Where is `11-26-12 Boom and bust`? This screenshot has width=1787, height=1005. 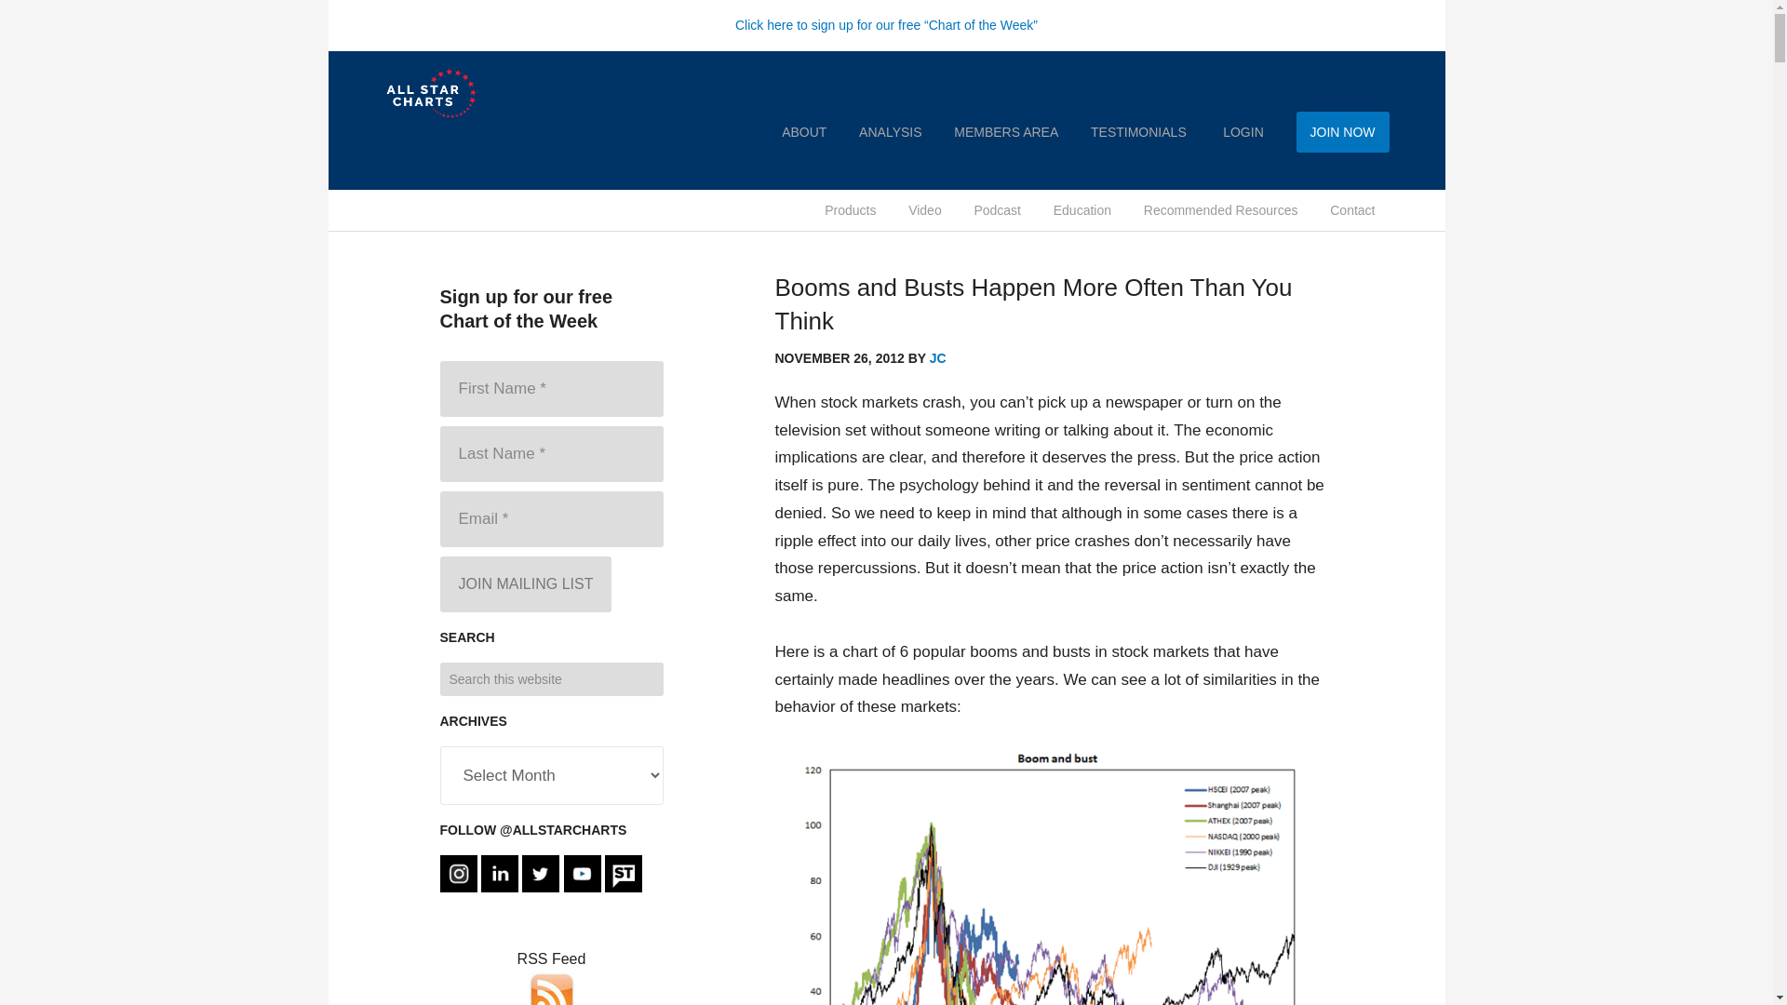
11-26-12 Boom and bust is located at coordinates (1054, 877).